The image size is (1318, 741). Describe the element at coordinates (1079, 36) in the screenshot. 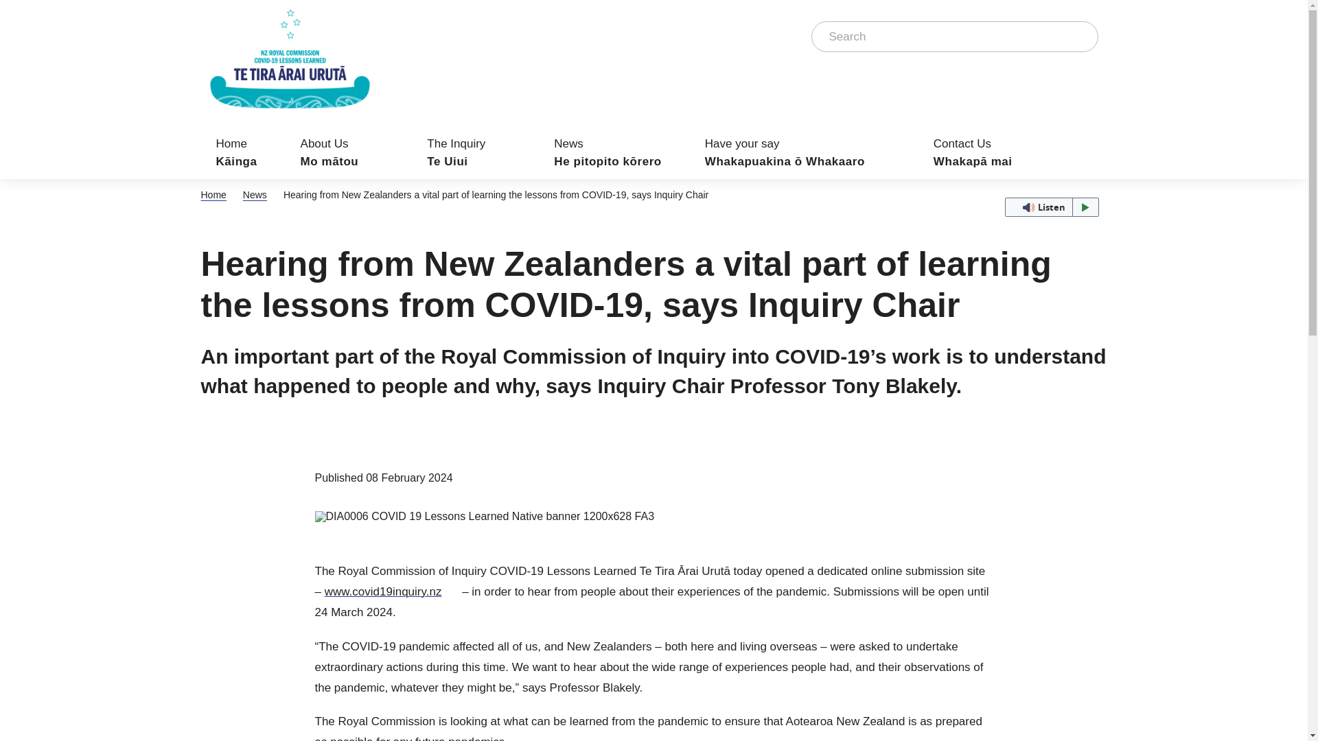

I see `Listen` at that location.